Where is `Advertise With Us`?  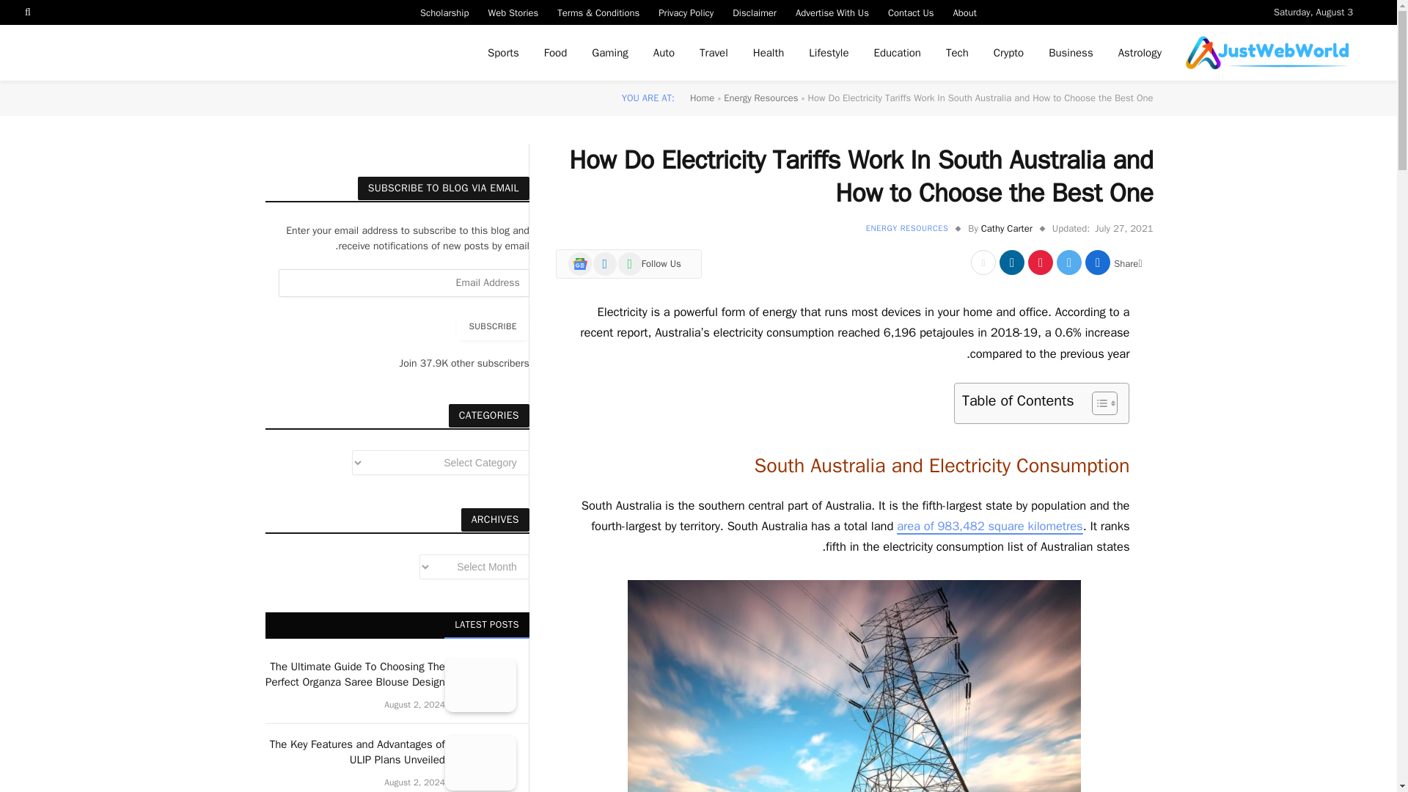
Advertise With Us is located at coordinates (832, 12).